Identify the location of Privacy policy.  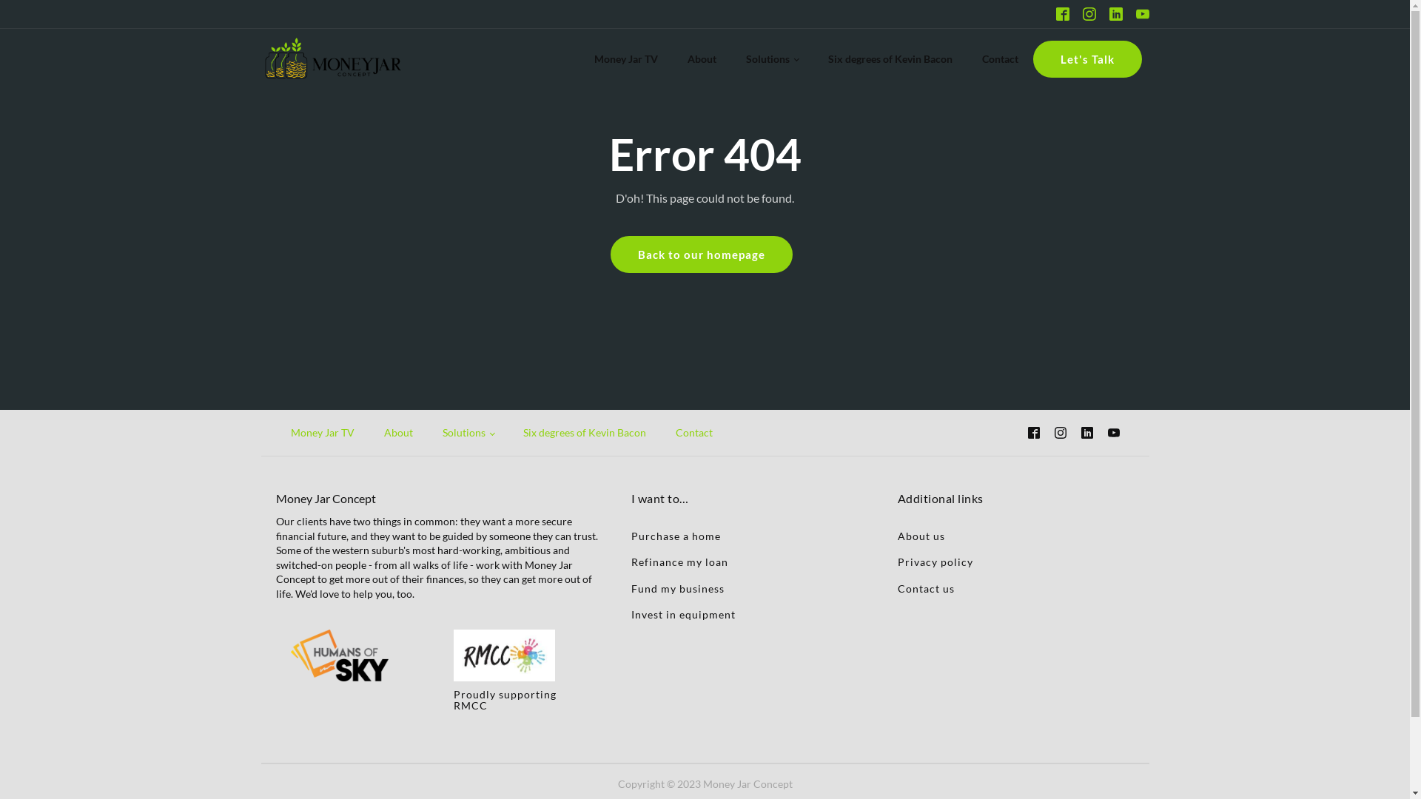
(935, 562).